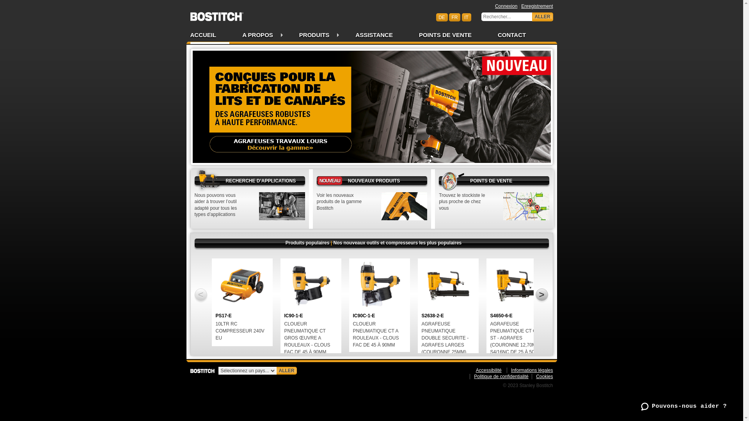 The width and height of the screenshot is (749, 421). I want to click on IT, so click(467, 17).